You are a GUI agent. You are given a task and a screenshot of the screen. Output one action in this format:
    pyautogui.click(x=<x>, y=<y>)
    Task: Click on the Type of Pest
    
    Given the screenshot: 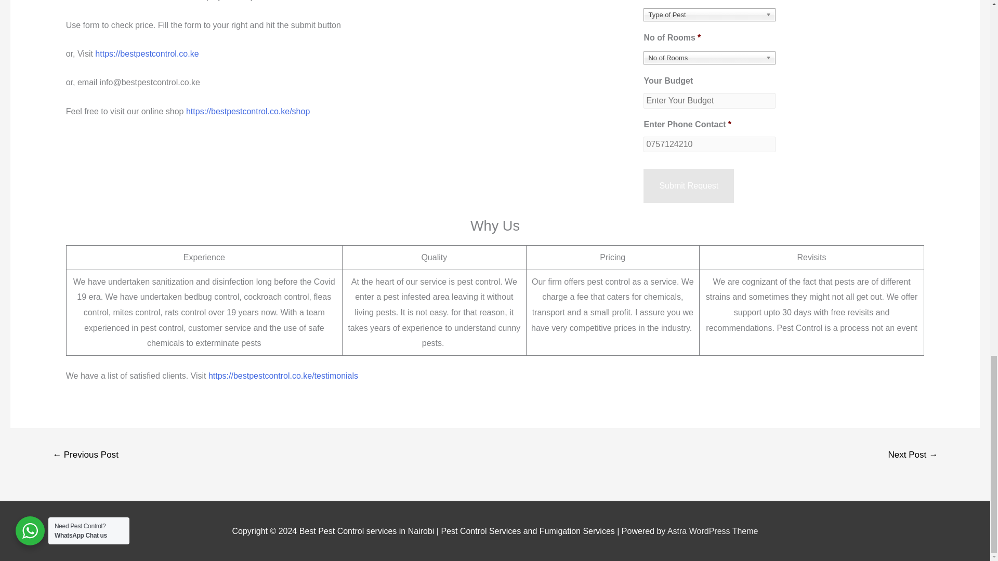 What is the action you would take?
    pyautogui.click(x=709, y=15)
    